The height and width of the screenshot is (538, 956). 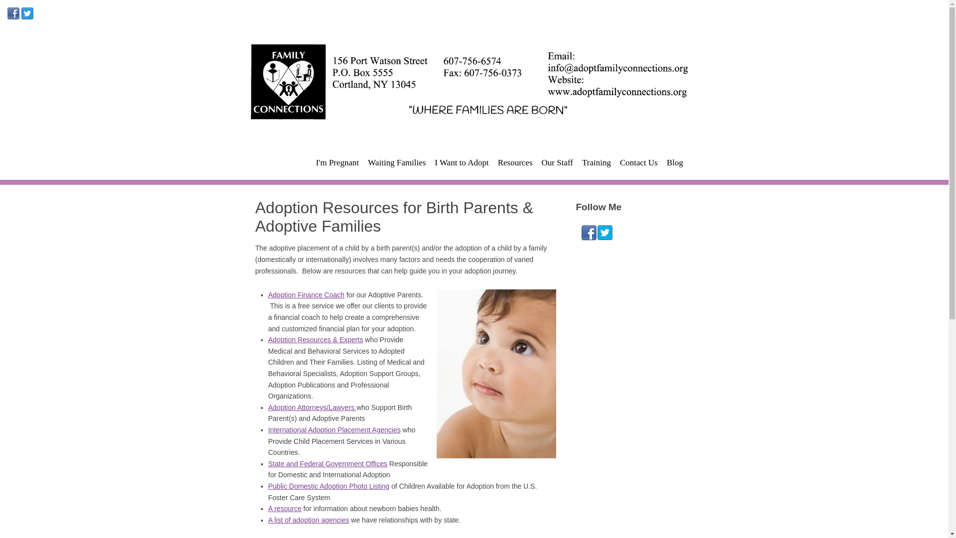 I want to click on State and Federal Government Offices, so click(x=327, y=463).